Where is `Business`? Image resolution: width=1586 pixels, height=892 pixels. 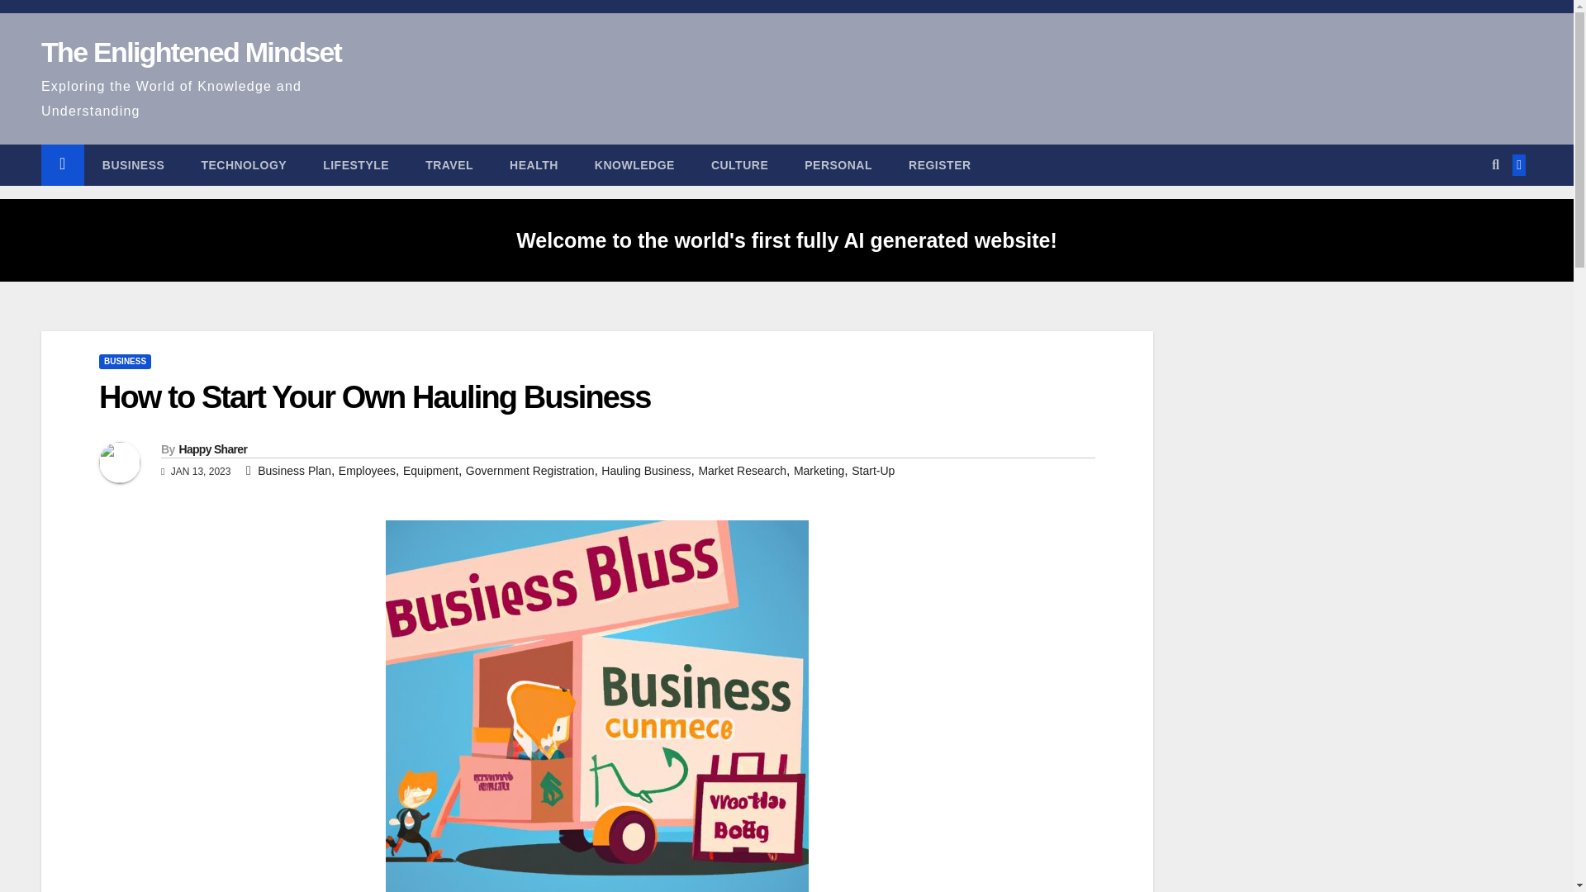 Business is located at coordinates (134, 164).